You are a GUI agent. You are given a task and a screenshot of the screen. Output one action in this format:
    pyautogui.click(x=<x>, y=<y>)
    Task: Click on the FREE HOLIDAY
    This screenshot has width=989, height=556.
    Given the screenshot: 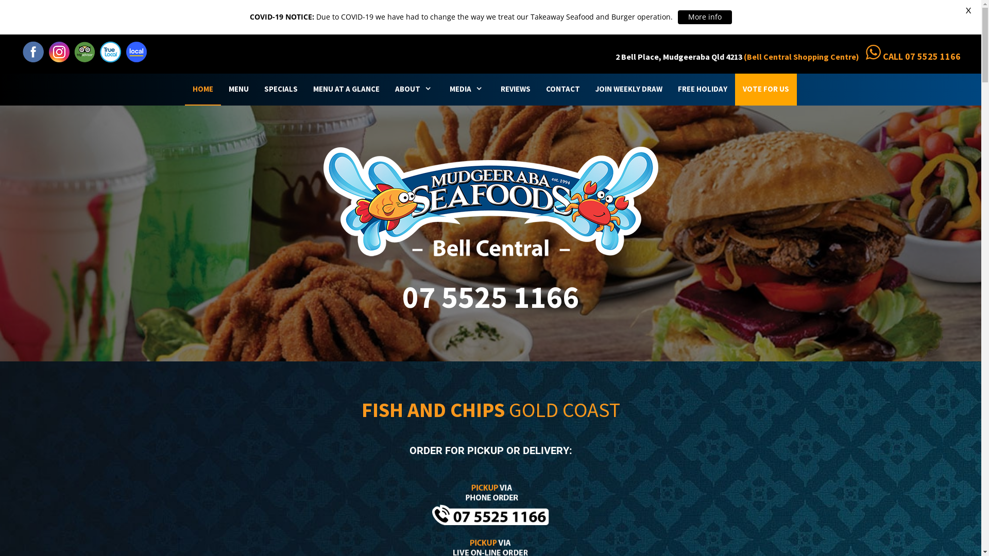 What is the action you would take?
    pyautogui.click(x=702, y=90)
    